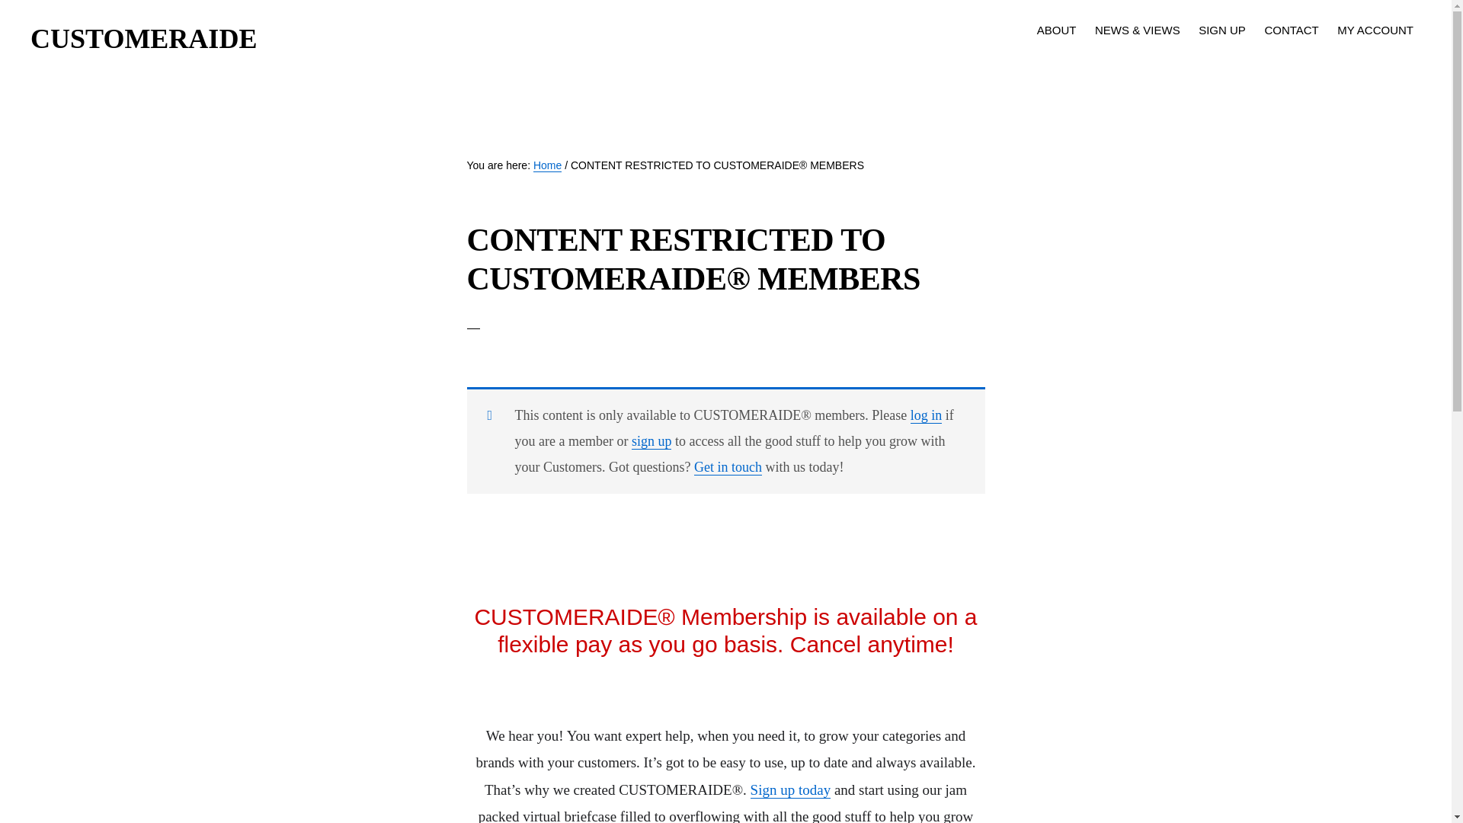 The width and height of the screenshot is (1463, 823). I want to click on sign up, so click(651, 441).